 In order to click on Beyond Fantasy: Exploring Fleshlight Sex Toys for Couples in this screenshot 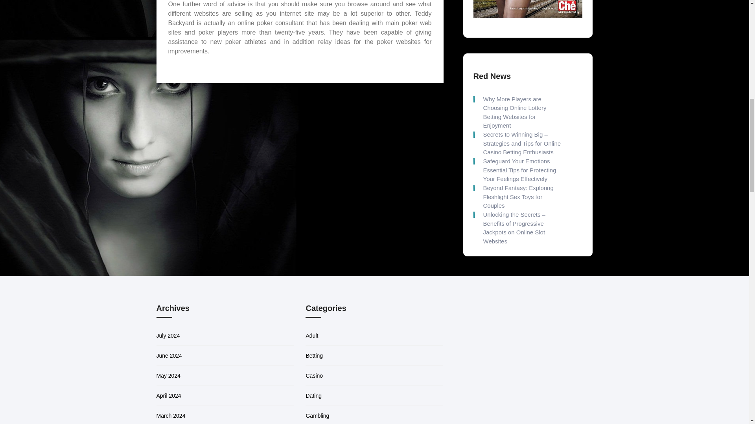, I will do `click(521, 197)`.